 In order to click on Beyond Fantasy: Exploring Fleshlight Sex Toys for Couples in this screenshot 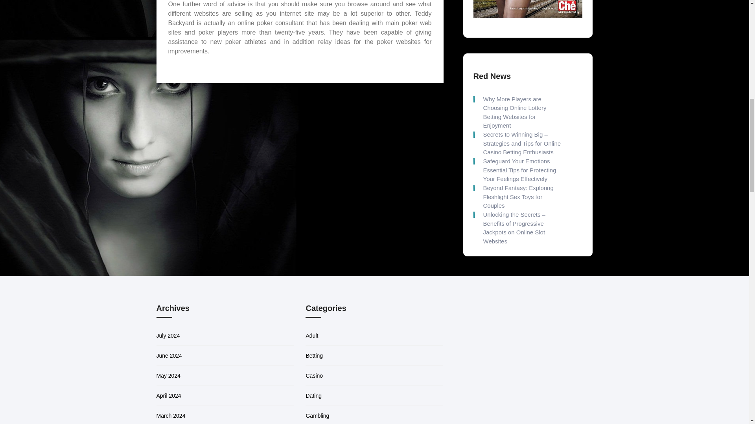, I will do `click(521, 197)`.